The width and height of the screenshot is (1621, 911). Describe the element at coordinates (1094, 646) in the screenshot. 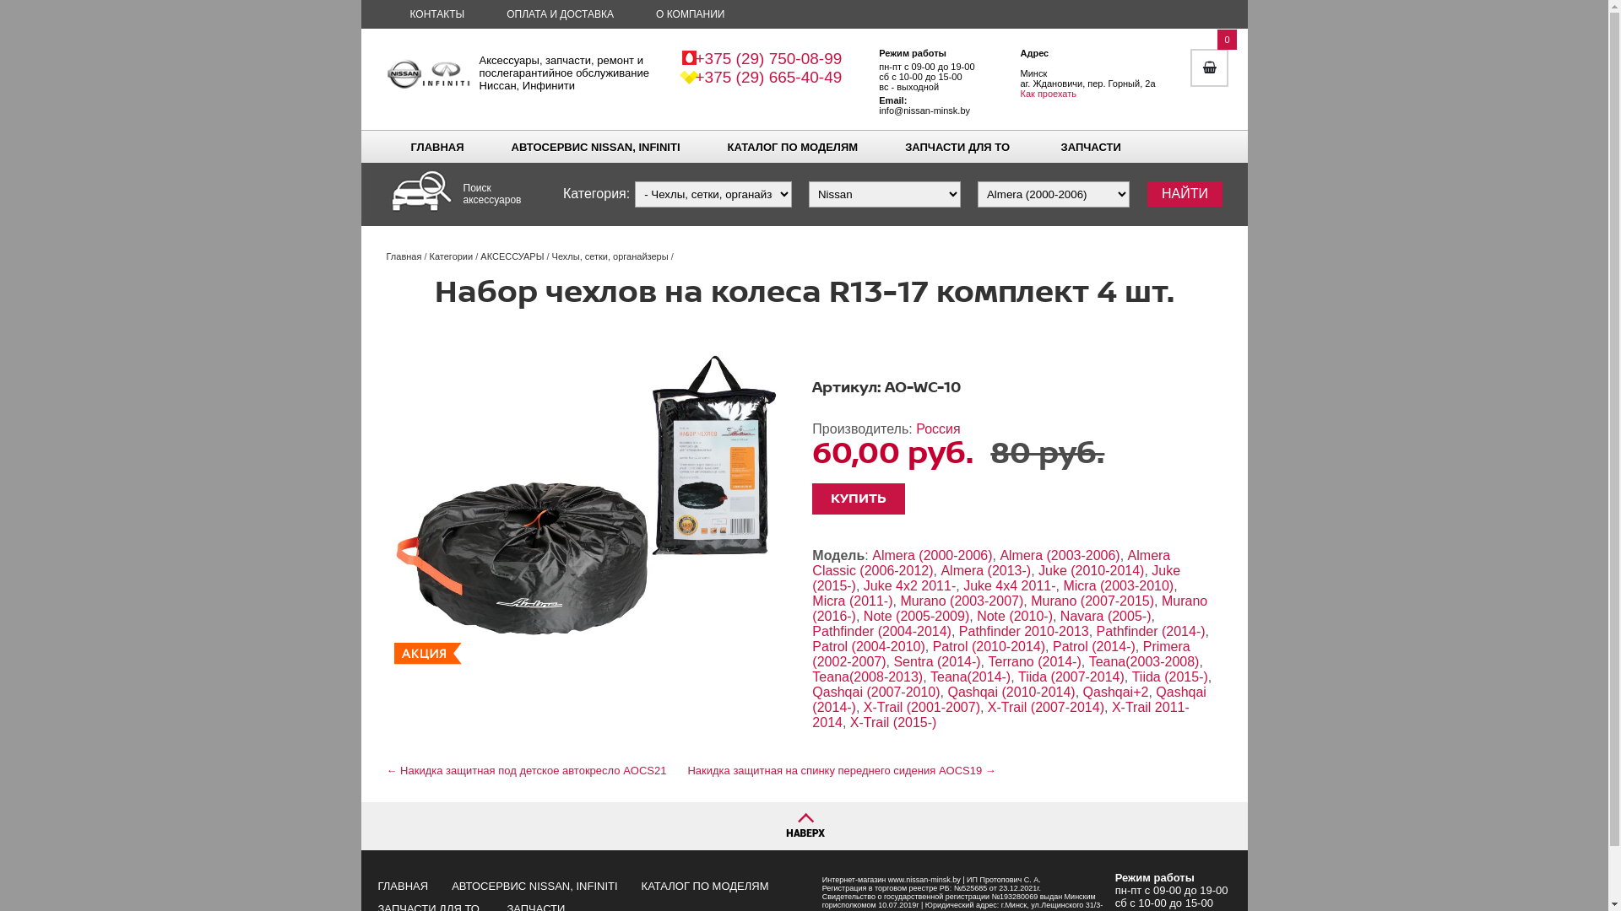

I see `Patrol (2014-)` at that location.